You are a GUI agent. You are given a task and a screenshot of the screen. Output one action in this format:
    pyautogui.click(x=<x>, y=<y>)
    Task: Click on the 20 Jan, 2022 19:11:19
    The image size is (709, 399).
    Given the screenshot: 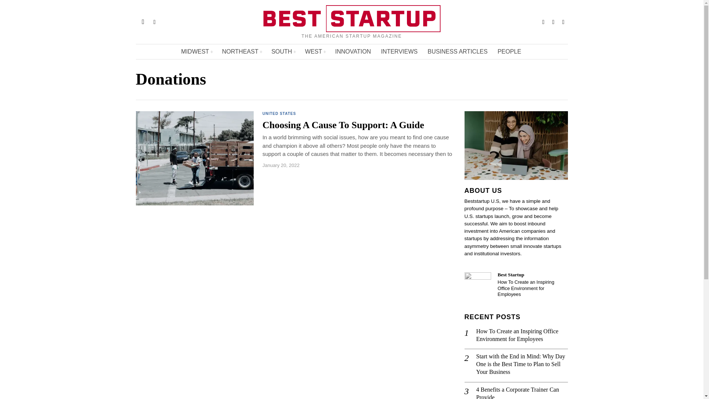 What is the action you would take?
    pyautogui.click(x=281, y=165)
    